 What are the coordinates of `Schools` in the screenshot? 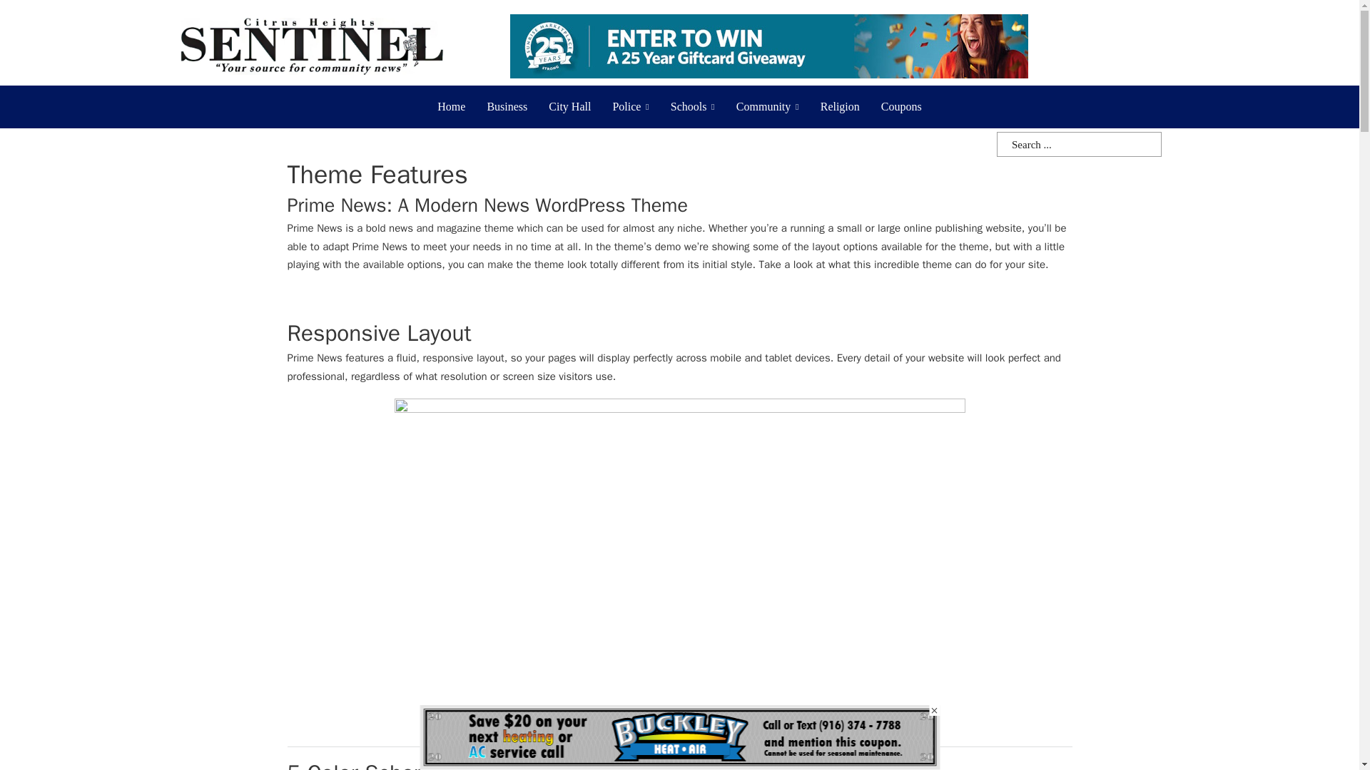 It's located at (689, 107).